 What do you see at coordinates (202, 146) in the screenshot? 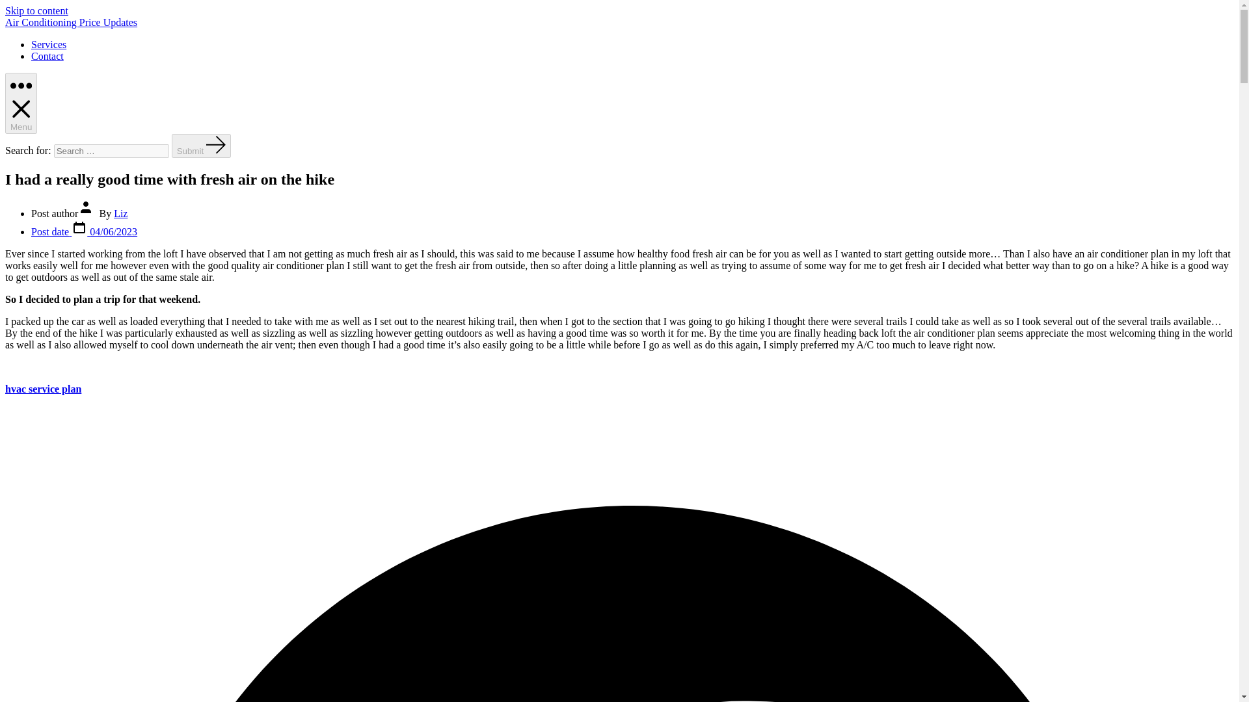
I see `Submit` at bounding box center [202, 146].